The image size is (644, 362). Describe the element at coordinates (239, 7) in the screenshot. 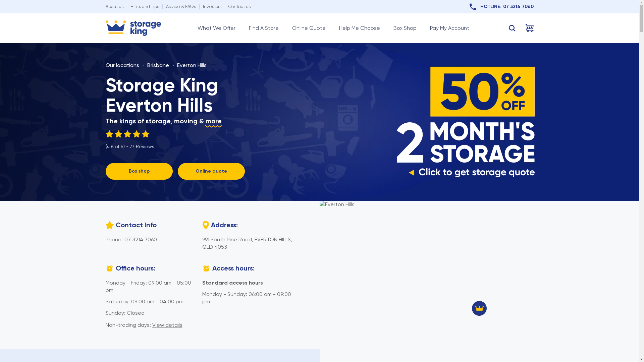

I see `Contact us` at that location.